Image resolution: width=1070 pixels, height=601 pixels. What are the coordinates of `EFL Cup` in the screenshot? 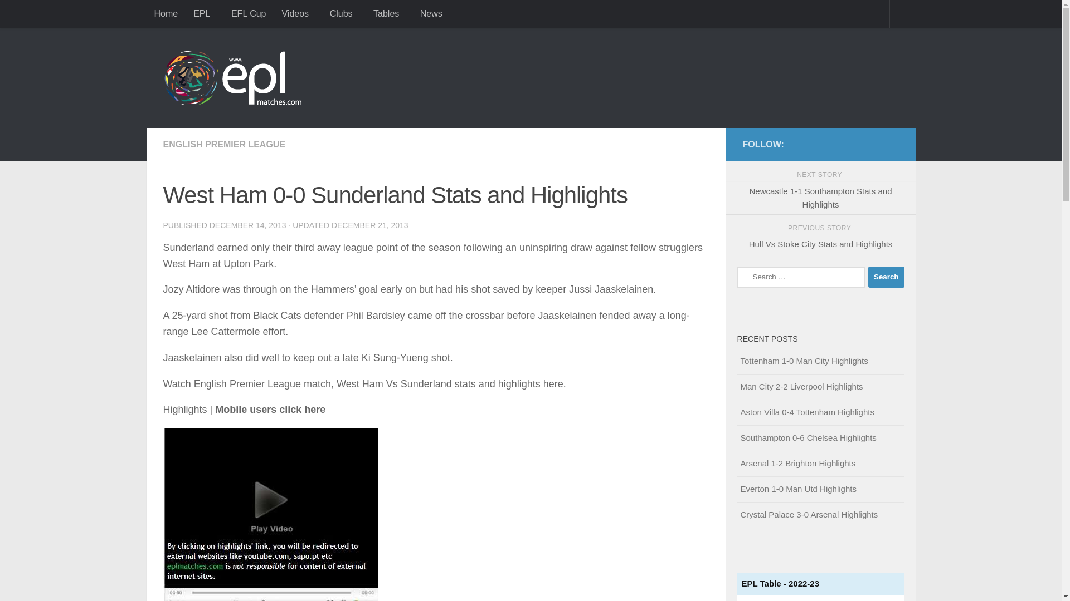 It's located at (249, 13).